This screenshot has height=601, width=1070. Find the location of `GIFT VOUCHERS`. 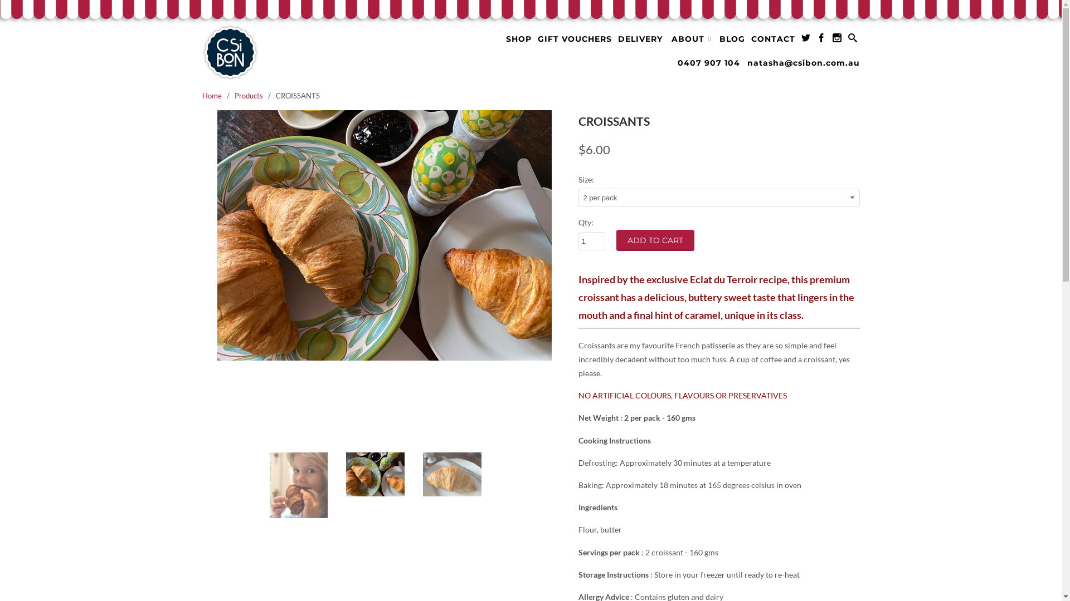

GIFT VOUCHERS is located at coordinates (575, 41).